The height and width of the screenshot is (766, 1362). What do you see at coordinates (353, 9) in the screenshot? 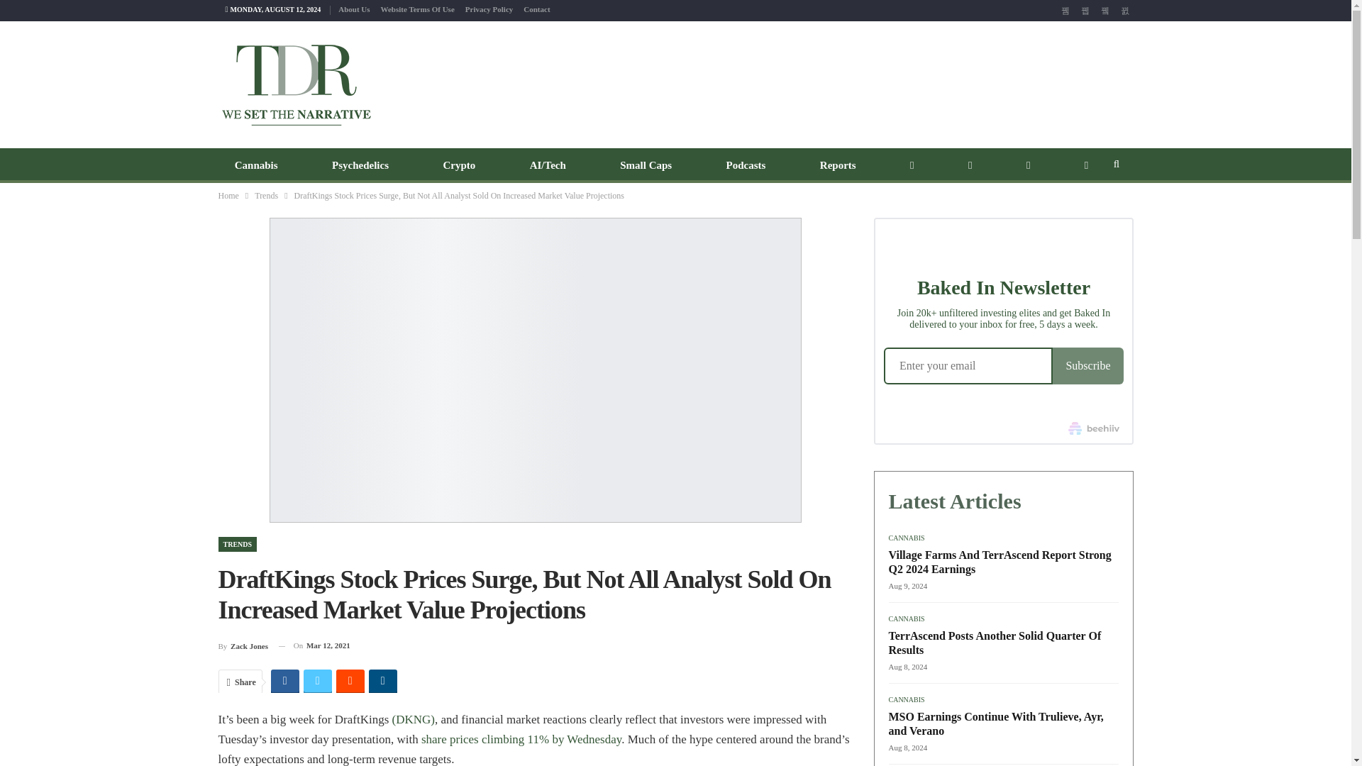
I see `About Us` at bounding box center [353, 9].